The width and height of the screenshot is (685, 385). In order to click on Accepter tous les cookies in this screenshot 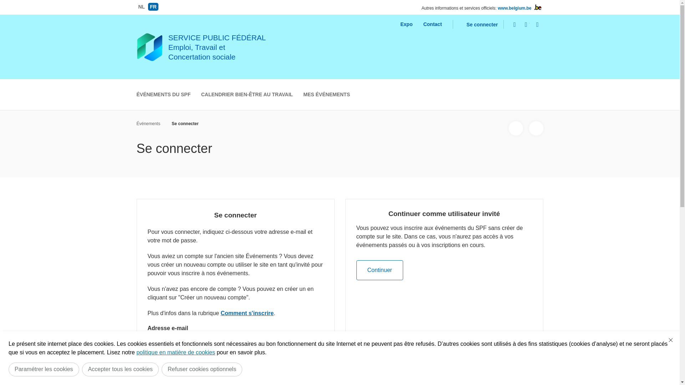, I will do `click(121, 369)`.